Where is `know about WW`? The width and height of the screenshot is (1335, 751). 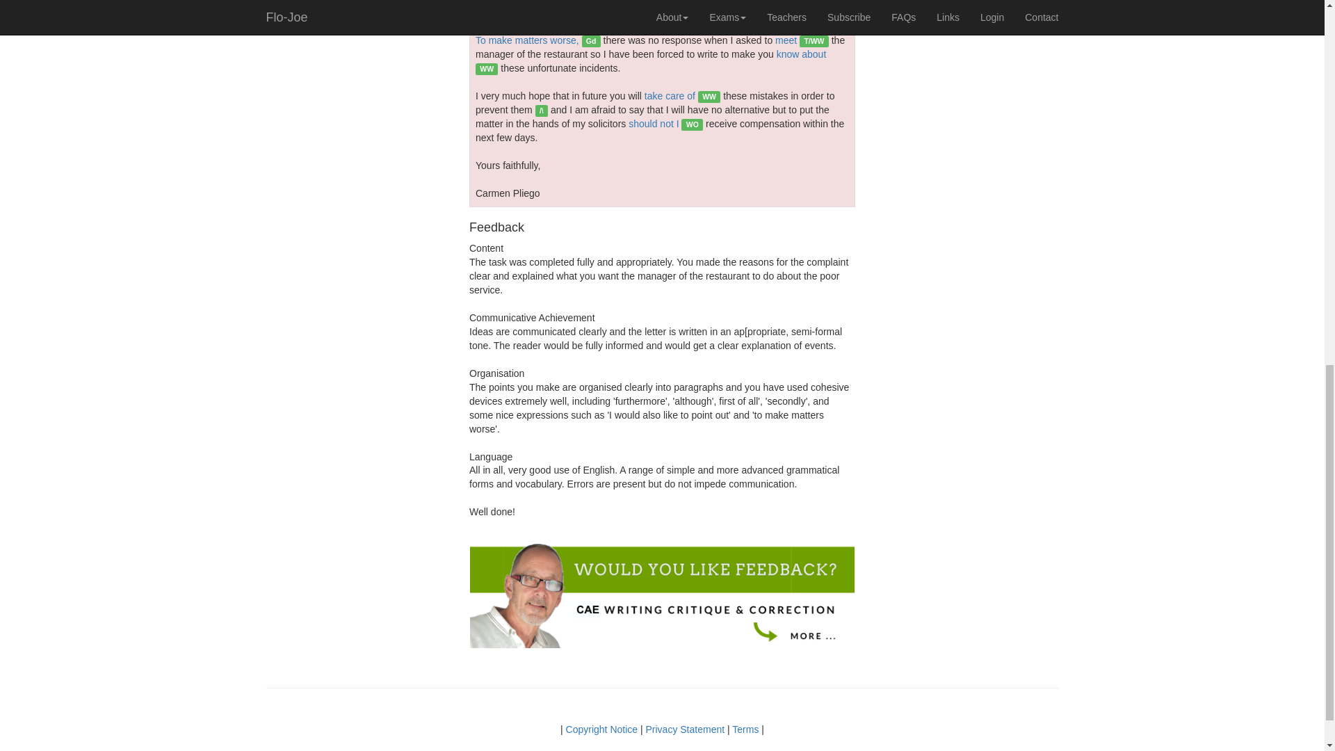
know about WW is located at coordinates (651, 61).